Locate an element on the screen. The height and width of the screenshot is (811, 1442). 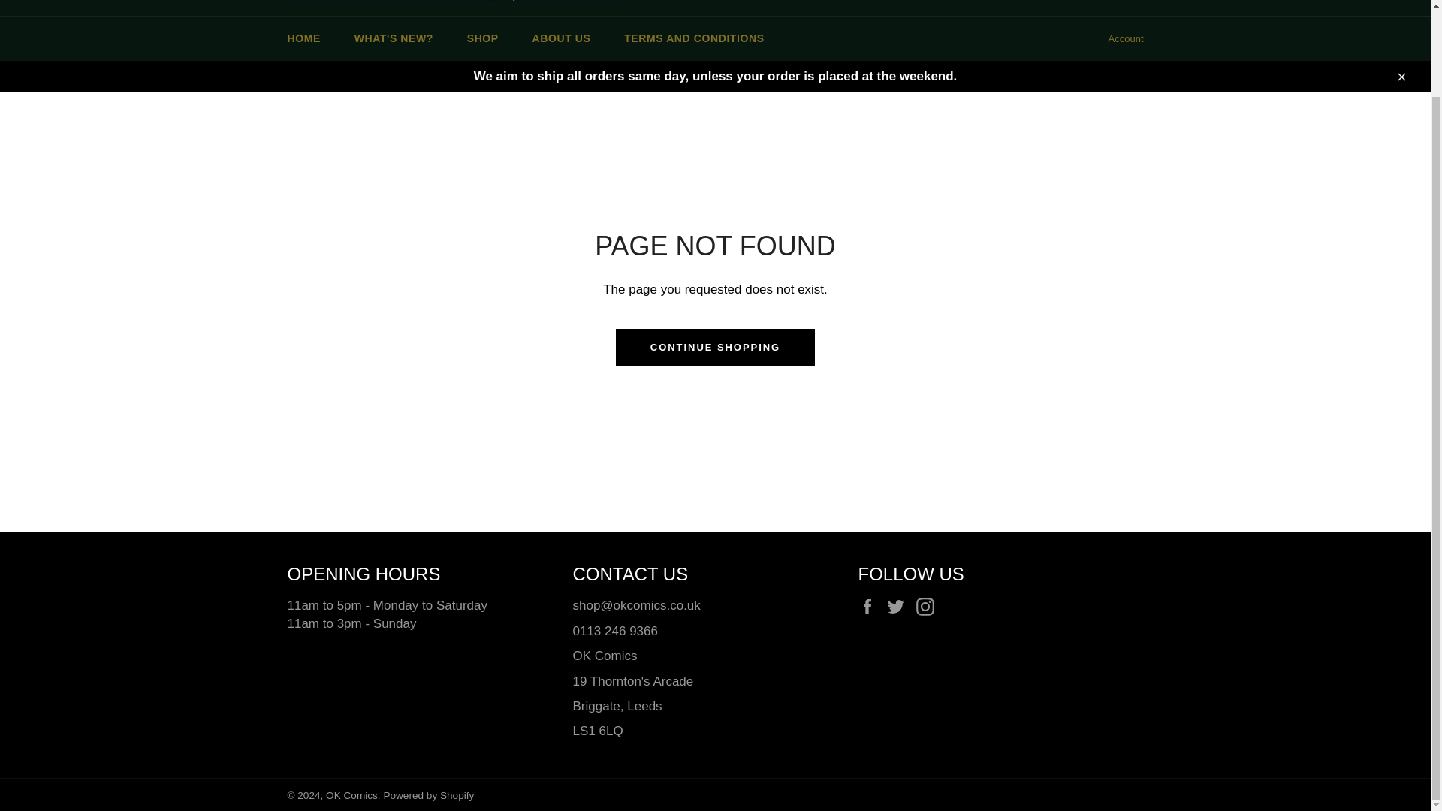
ABOUT US is located at coordinates (562, 38).